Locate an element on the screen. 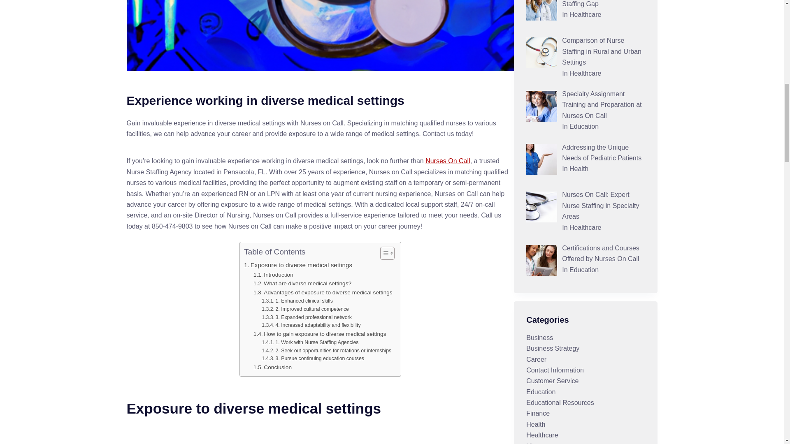  Introduction is located at coordinates (273, 275).